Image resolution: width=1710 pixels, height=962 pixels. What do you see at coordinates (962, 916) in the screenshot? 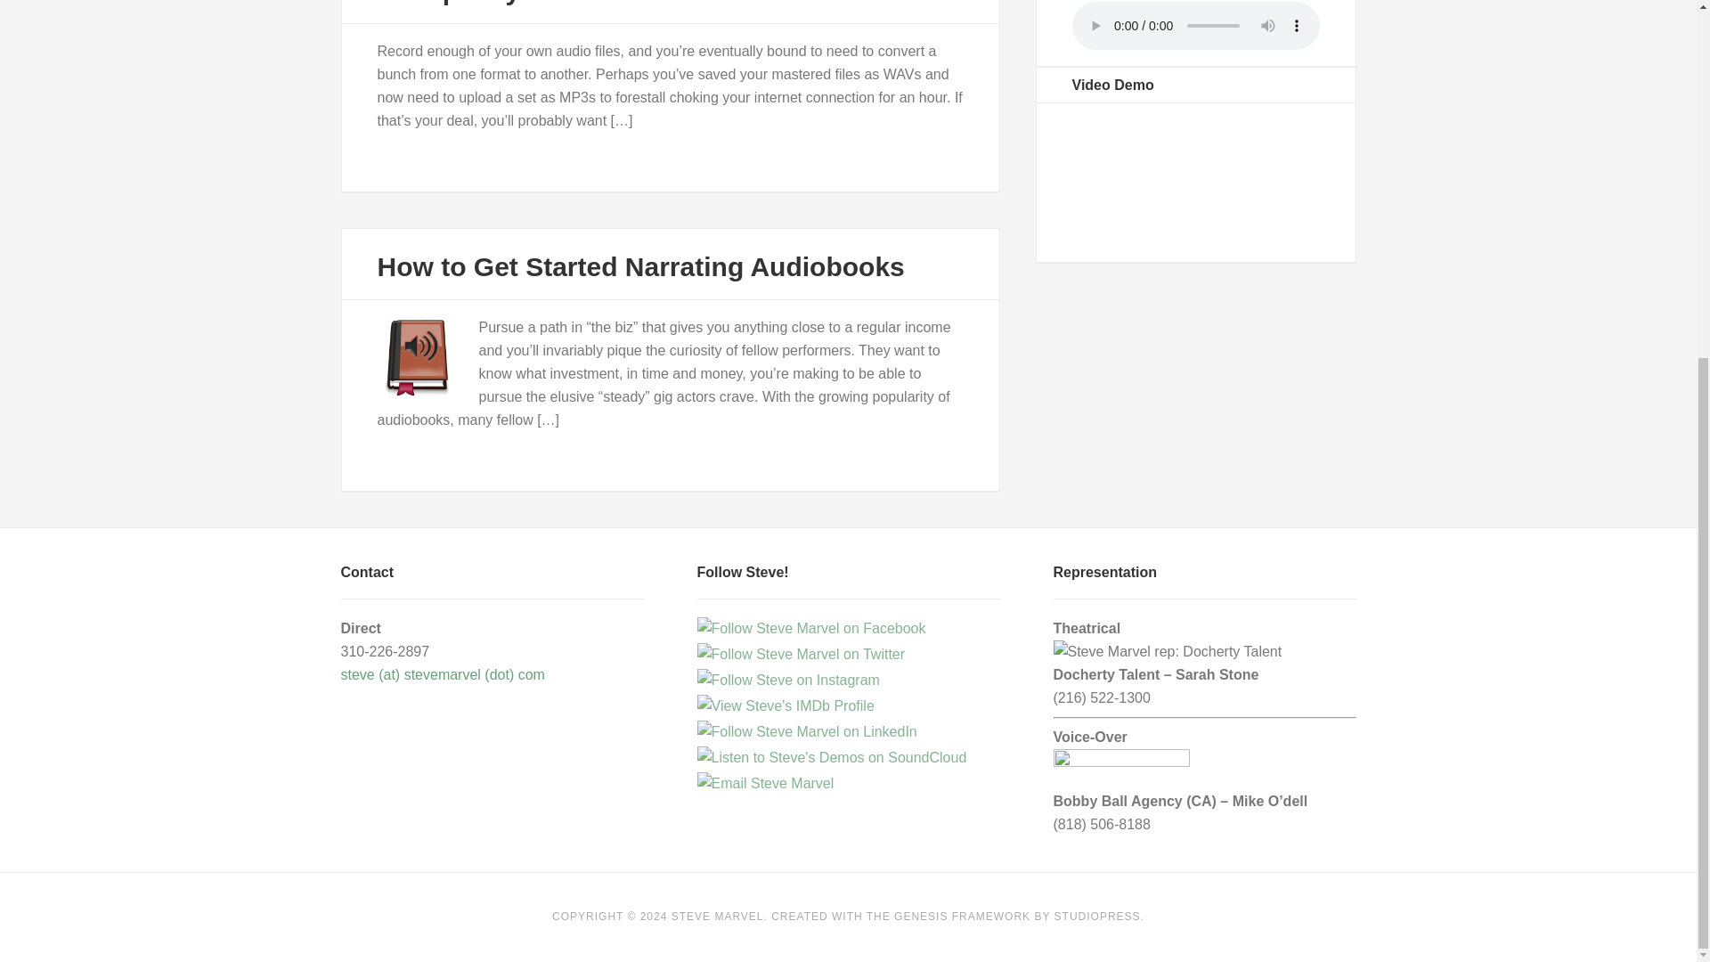
I see `GENESIS FRAMEWORK` at bounding box center [962, 916].